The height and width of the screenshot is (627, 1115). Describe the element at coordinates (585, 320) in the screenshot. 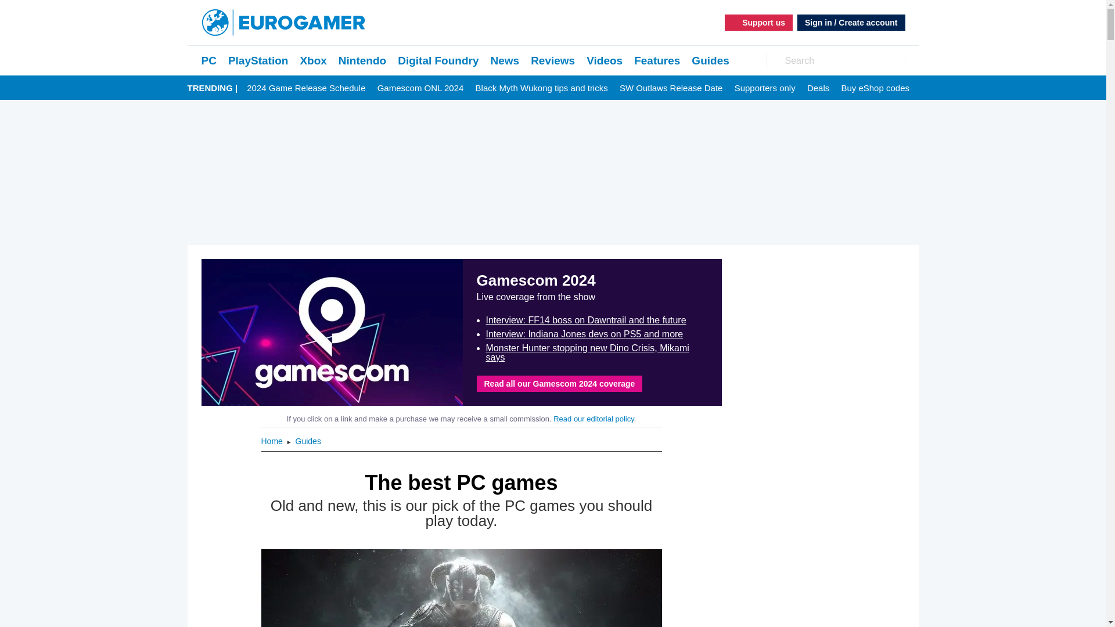

I see `Interview: FF14 boss on Dawntrail and the future` at that location.